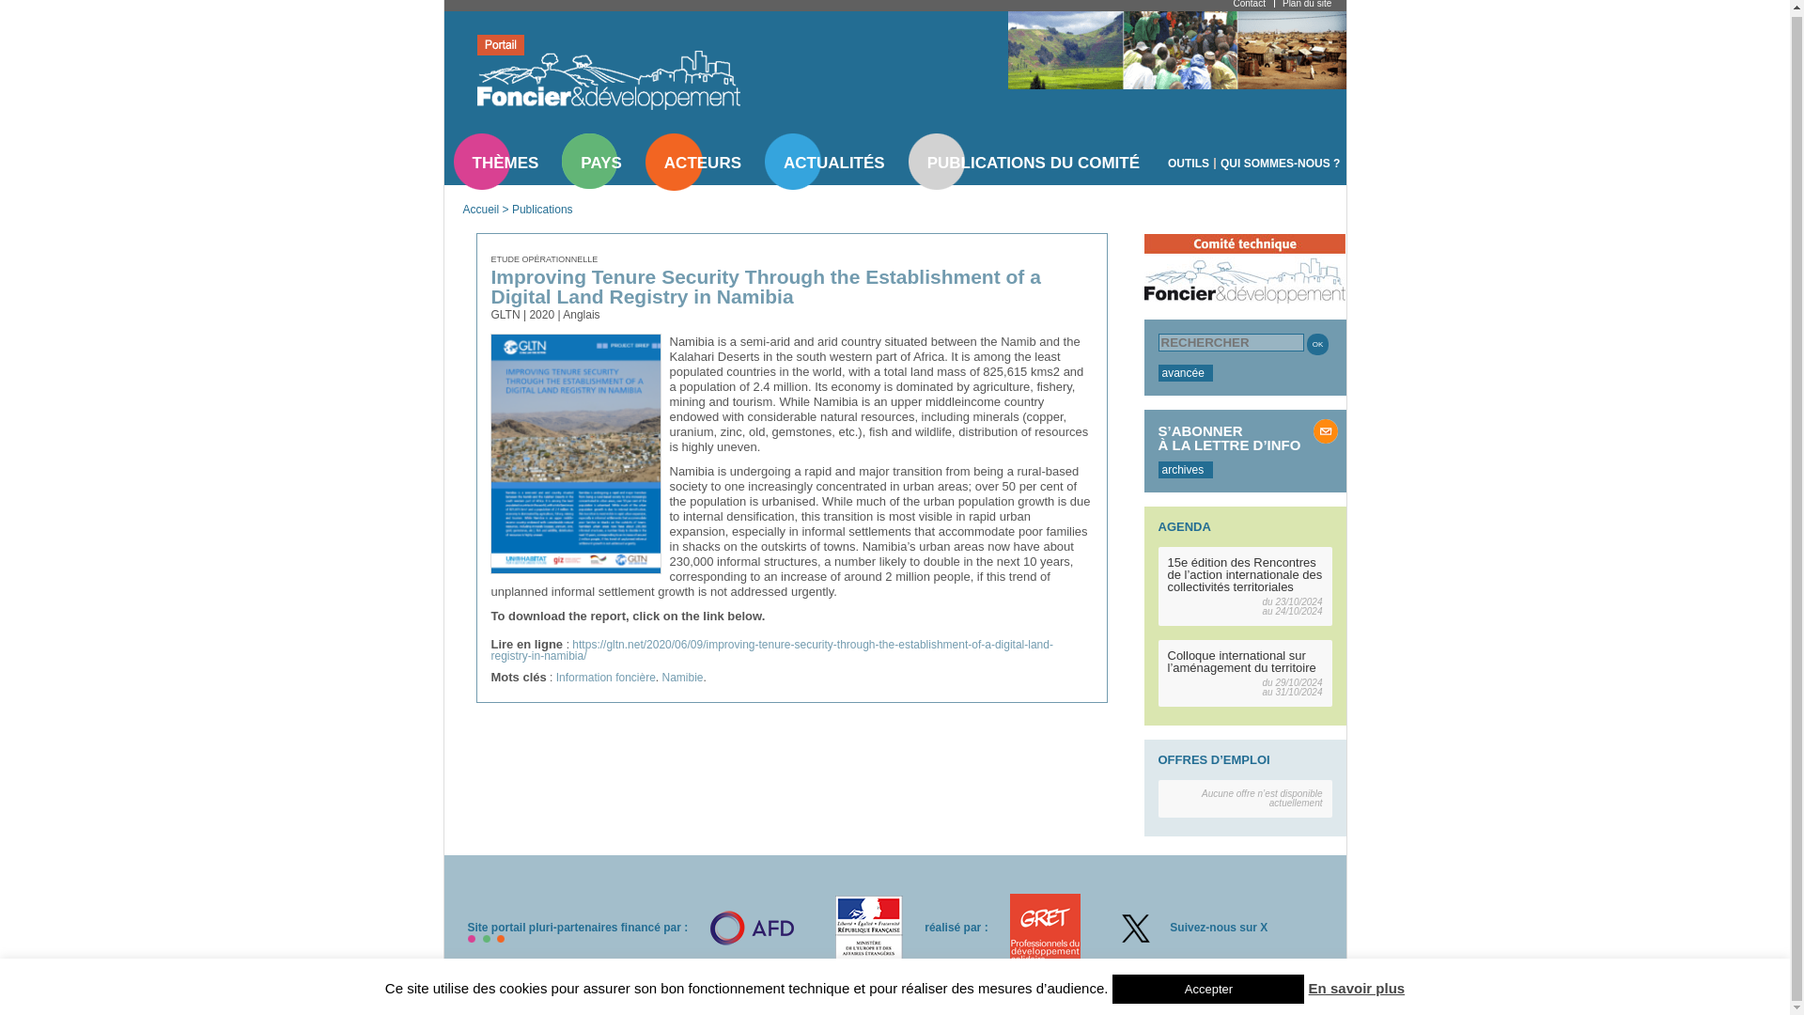 The height and width of the screenshot is (1015, 1804). I want to click on Suivez-nous sur X, so click(1218, 927).